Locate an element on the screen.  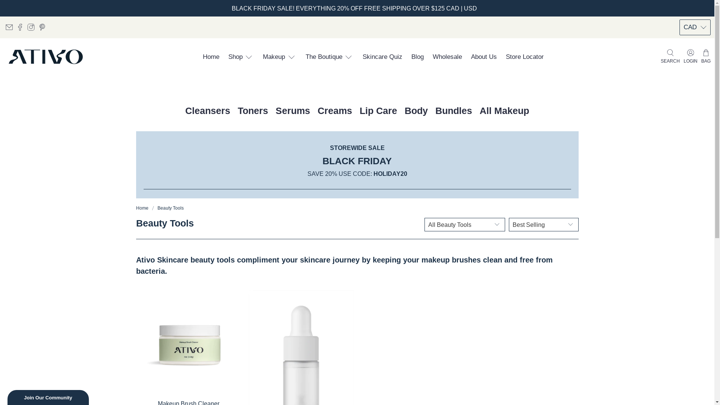
Wholesale is located at coordinates (447, 57).